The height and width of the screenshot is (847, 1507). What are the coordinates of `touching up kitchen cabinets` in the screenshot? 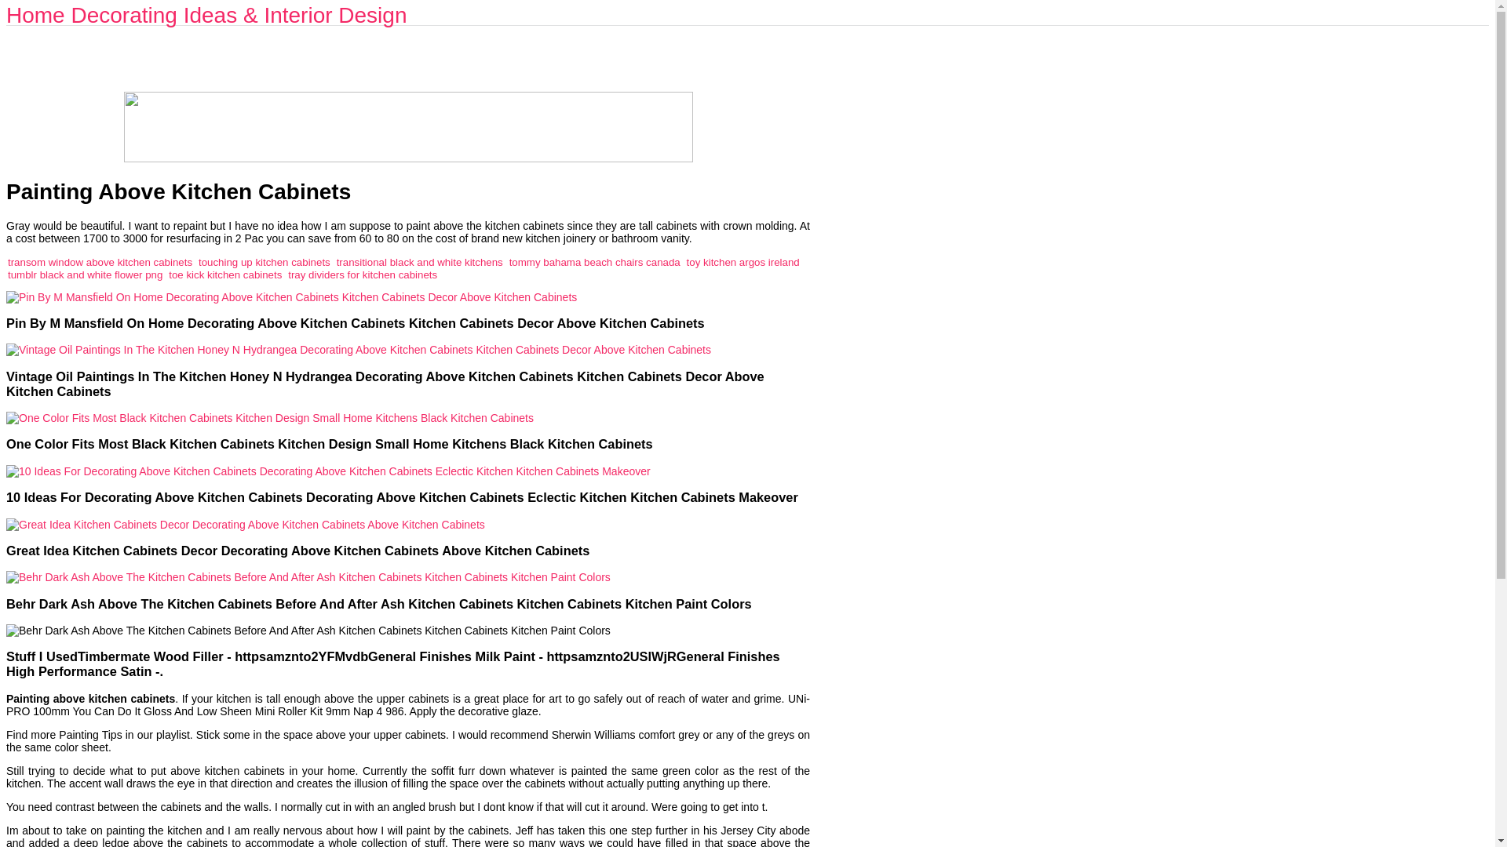 It's located at (264, 262).